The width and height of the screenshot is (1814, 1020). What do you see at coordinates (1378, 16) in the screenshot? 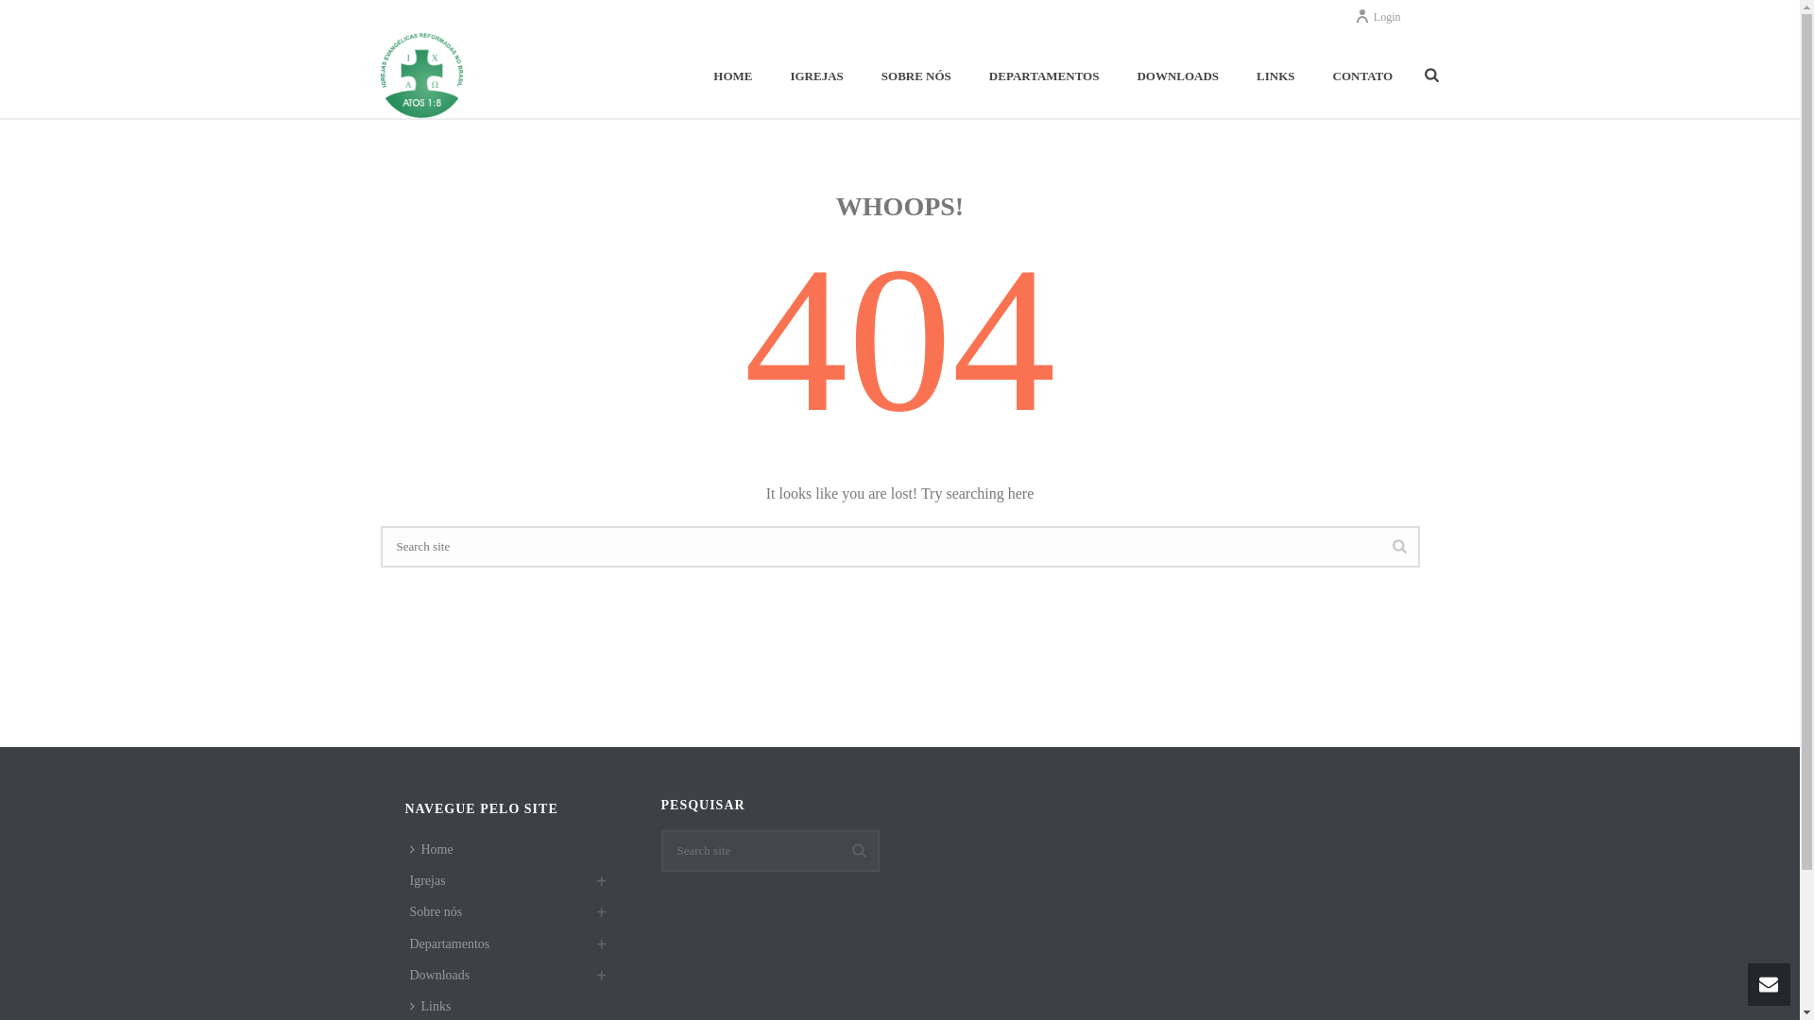
I see `Login` at bounding box center [1378, 16].